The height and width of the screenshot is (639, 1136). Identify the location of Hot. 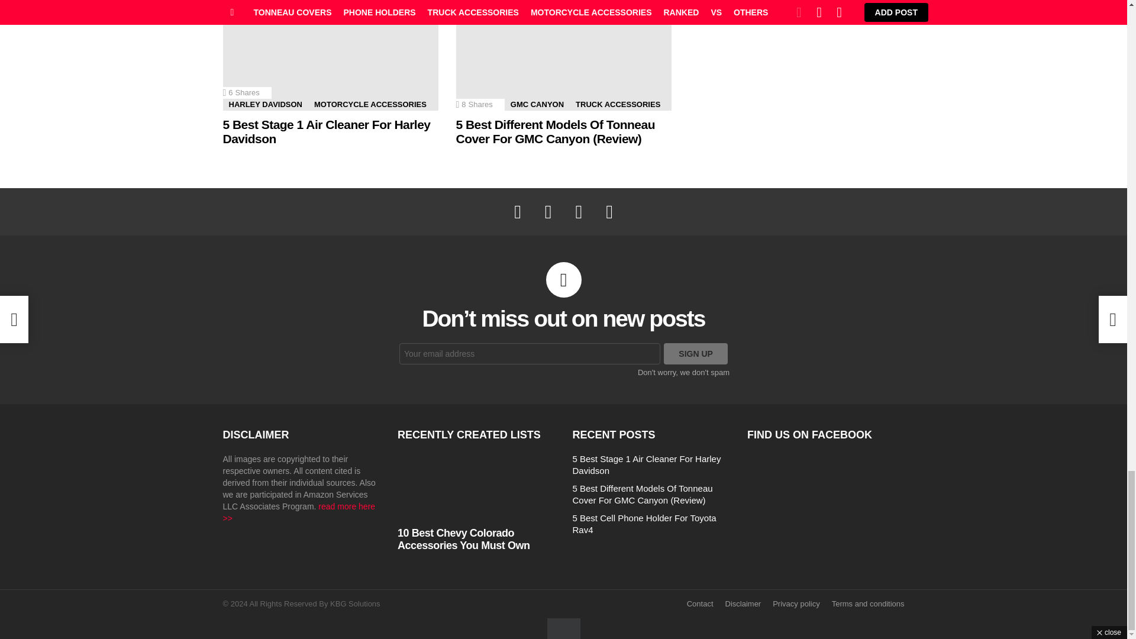
(240, 4).